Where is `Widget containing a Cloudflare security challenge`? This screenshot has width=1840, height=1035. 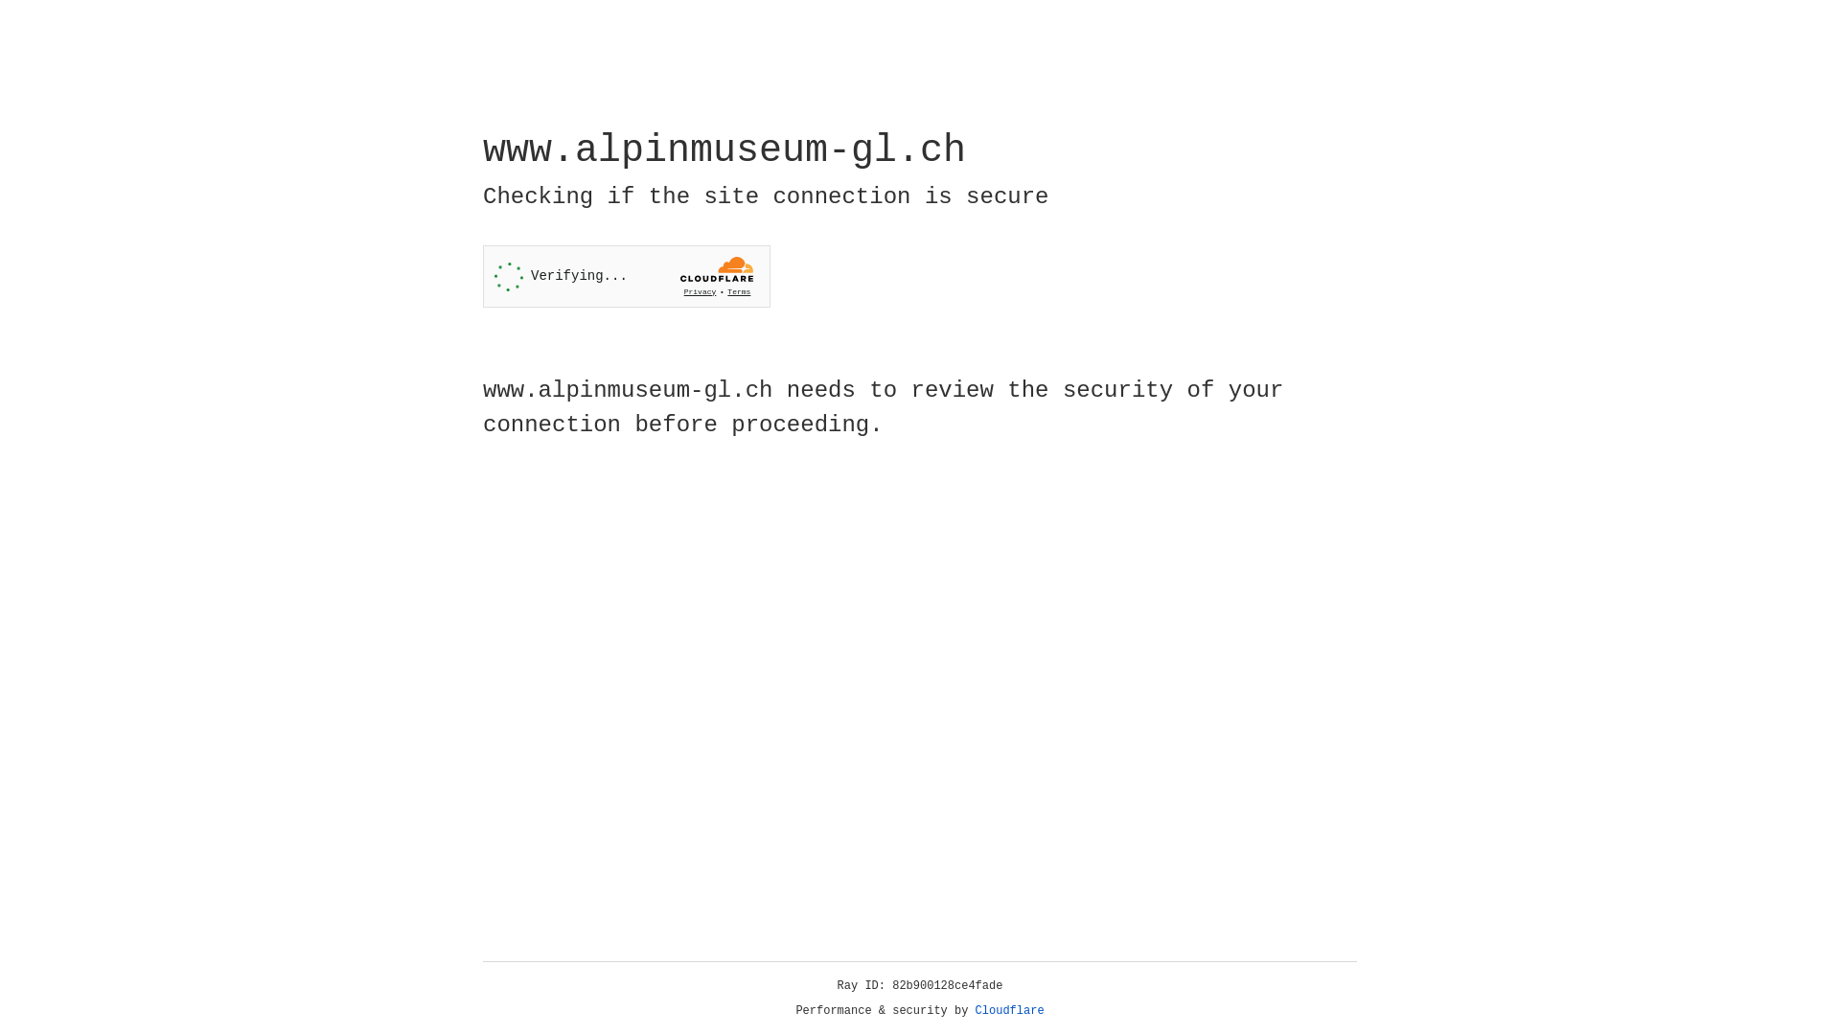 Widget containing a Cloudflare security challenge is located at coordinates (627, 276).